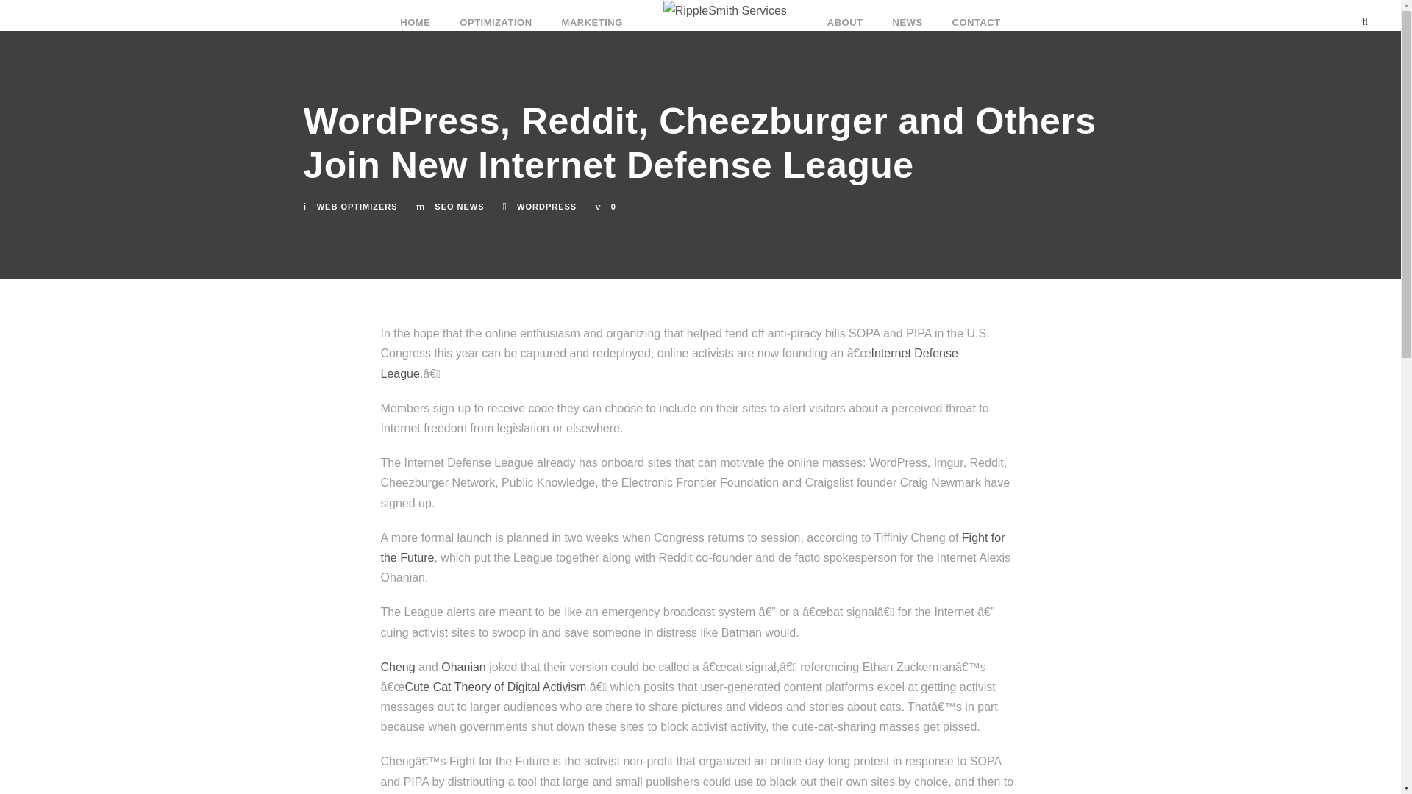 The width and height of the screenshot is (1412, 794). What do you see at coordinates (725, 10) in the screenshot?
I see `RippleSmith Services` at bounding box center [725, 10].